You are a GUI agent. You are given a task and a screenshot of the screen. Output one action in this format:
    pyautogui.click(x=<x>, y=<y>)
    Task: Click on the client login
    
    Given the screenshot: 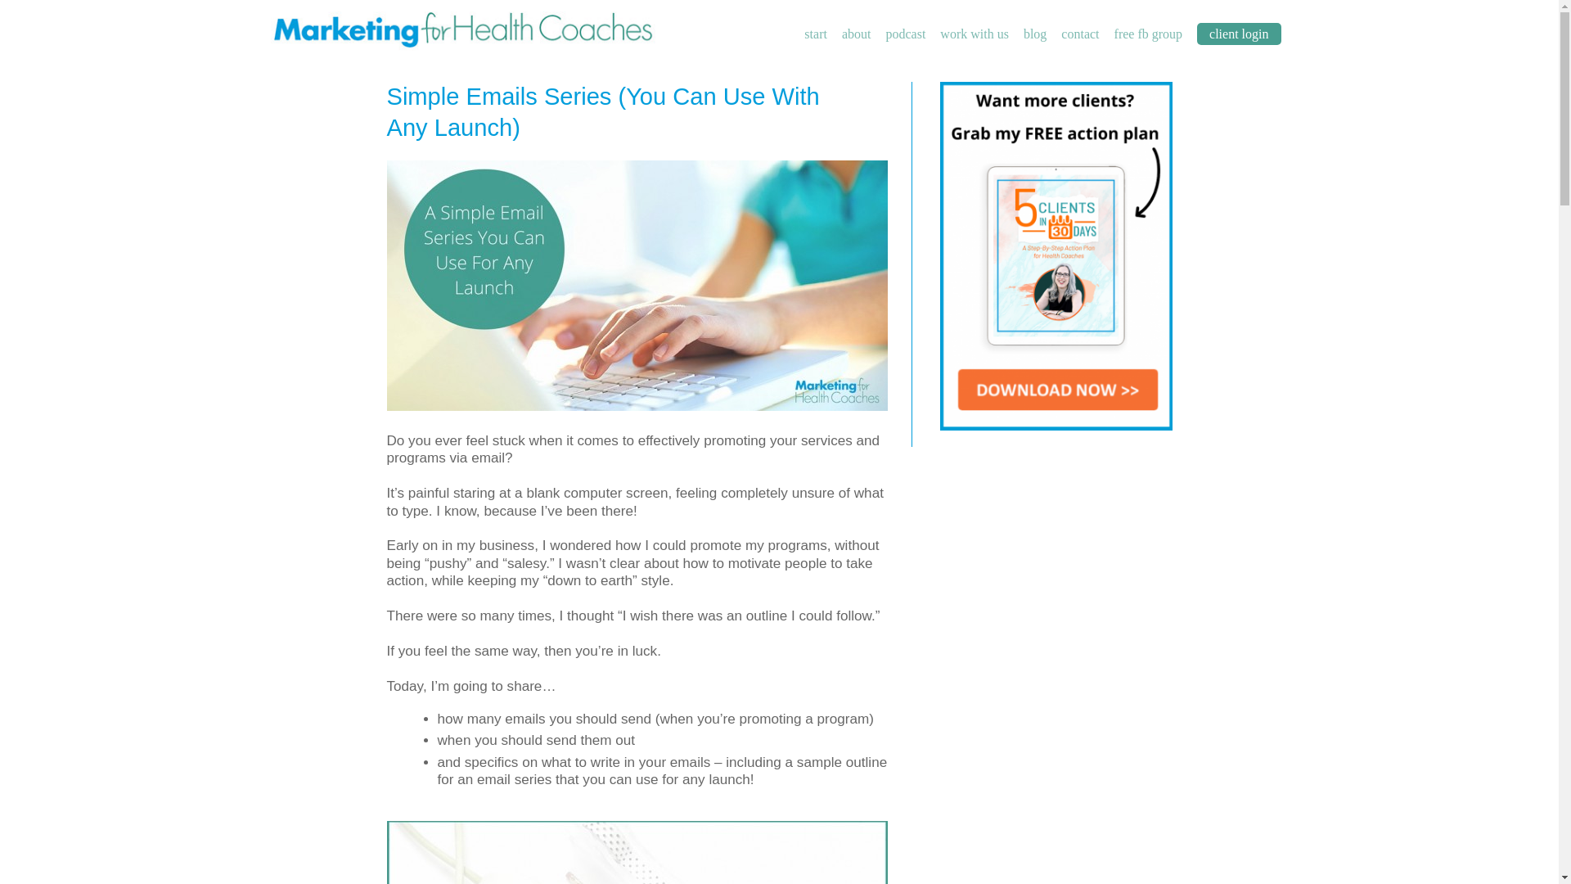 What is the action you would take?
    pyautogui.click(x=1239, y=34)
    